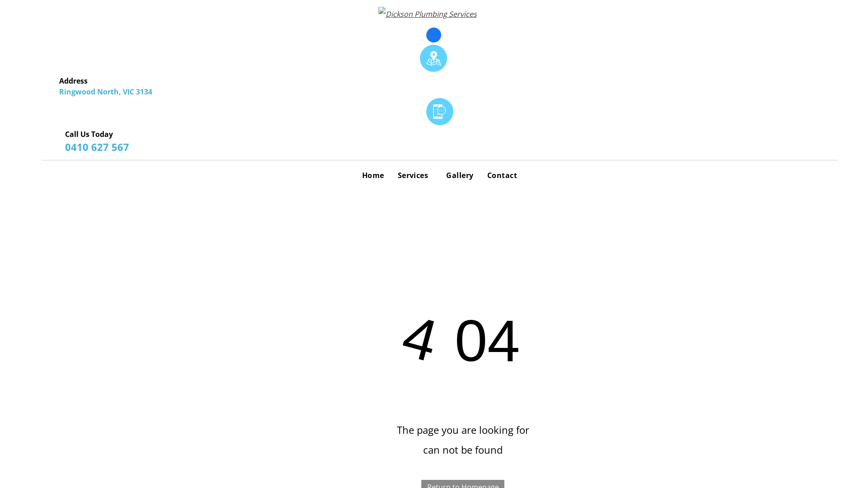 The width and height of the screenshot is (867, 488). What do you see at coordinates (373, 175) in the screenshot?
I see `Home` at bounding box center [373, 175].